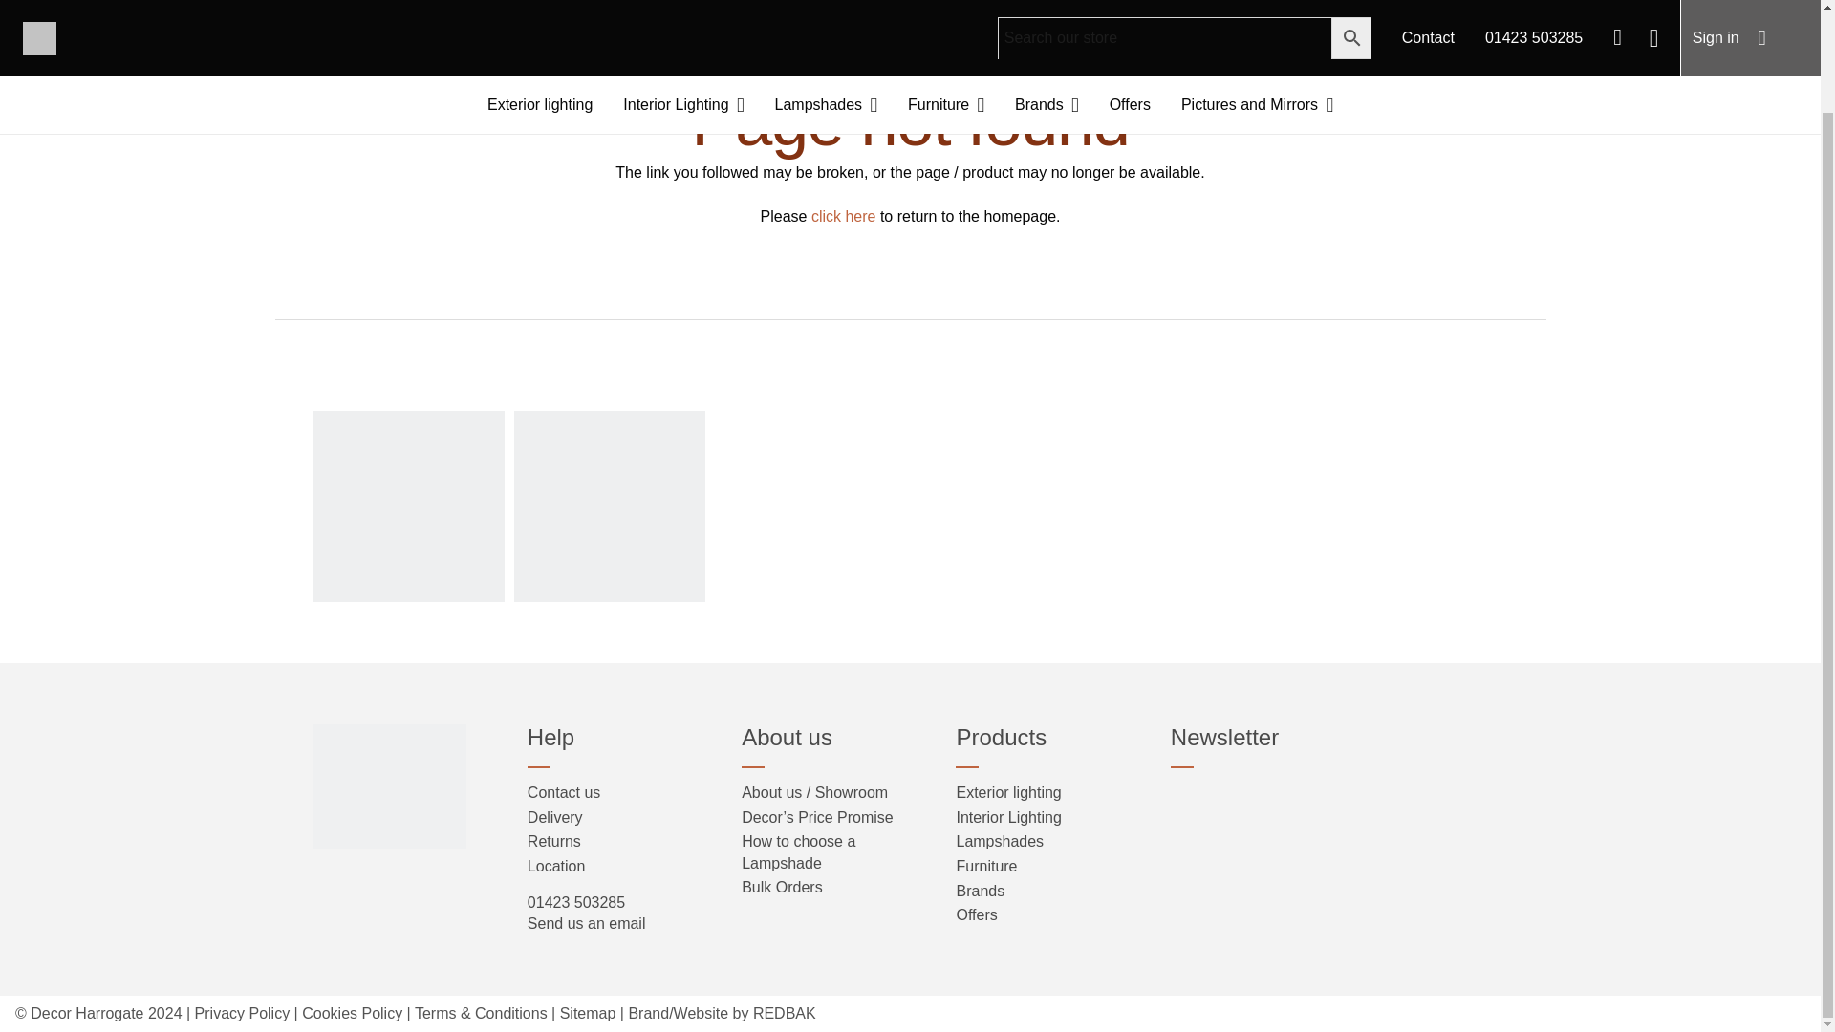 The image size is (1835, 1032). I want to click on Exterior lighting, so click(539, 10).